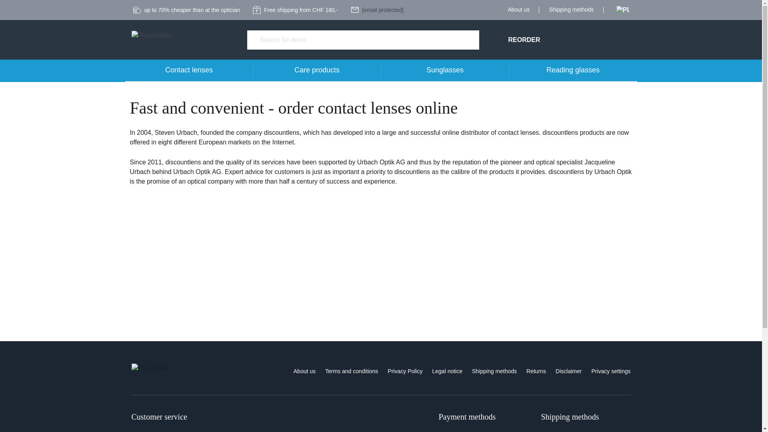  Describe the element at coordinates (188, 71) in the screenshot. I see `Contact lenses` at that location.